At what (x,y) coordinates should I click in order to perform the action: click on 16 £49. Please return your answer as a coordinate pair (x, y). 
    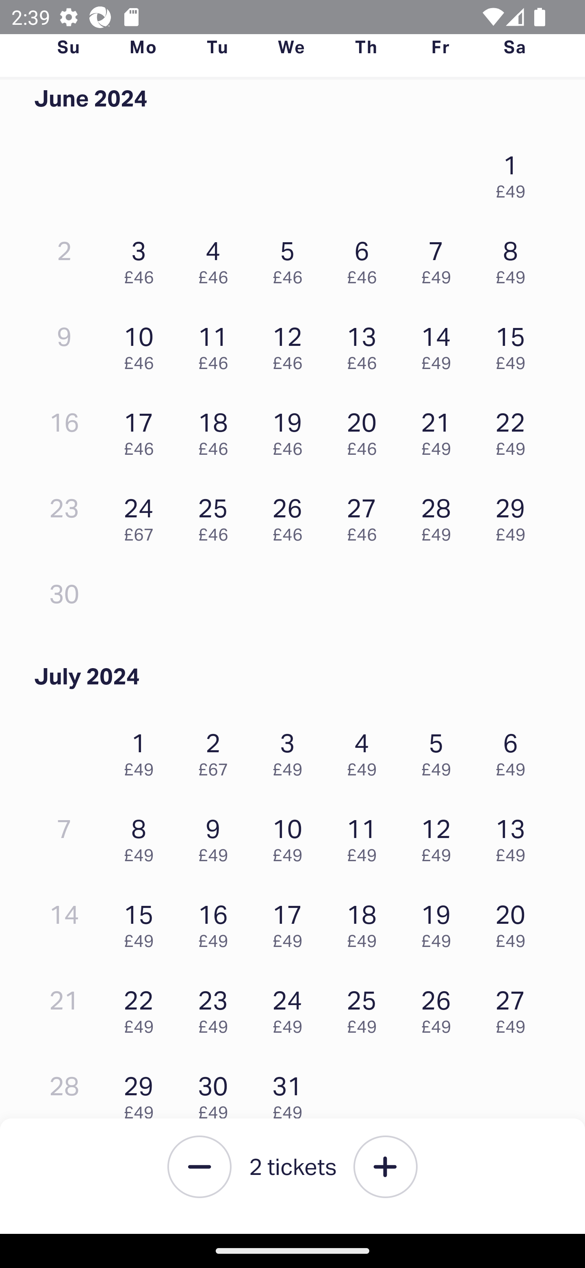
    Looking at the image, I should click on (217, 923).